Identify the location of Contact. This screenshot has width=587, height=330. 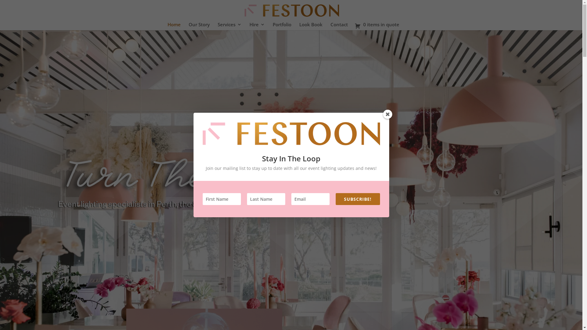
(339, 26).